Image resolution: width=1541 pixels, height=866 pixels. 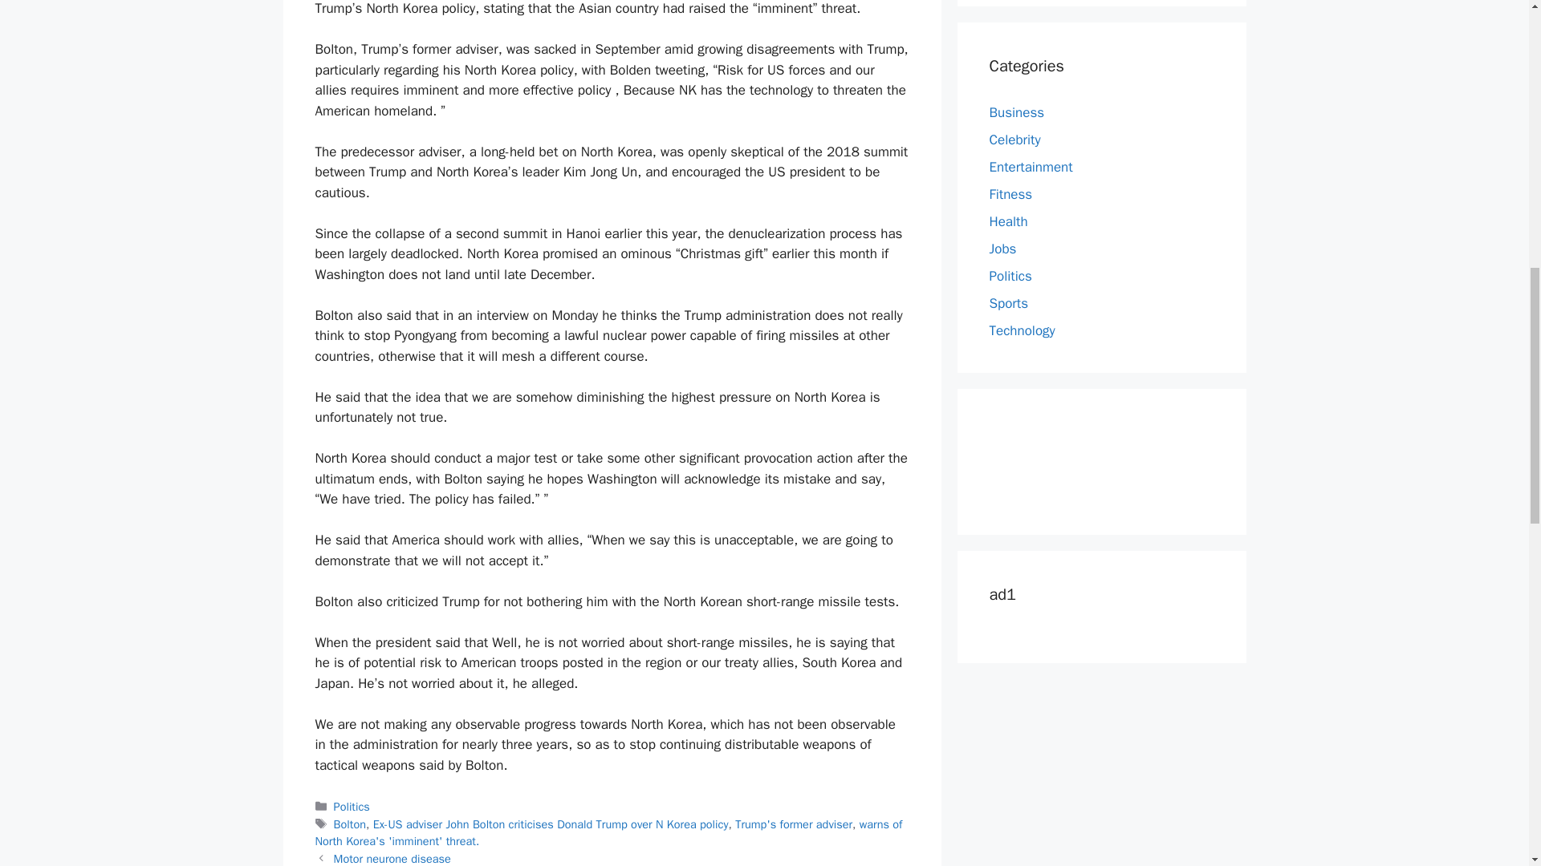 What do you see at coordinates (392, 858) in the screenshot?
I see `Motor neurone disease` at bounding box center [392, 858].